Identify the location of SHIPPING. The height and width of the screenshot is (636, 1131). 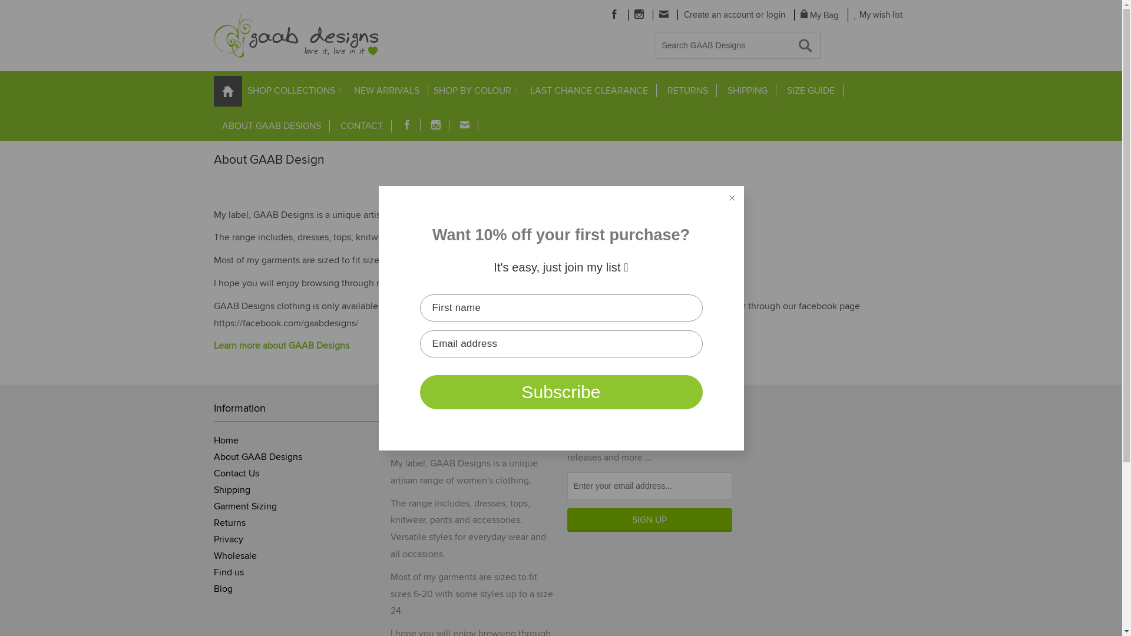
(747, 91).